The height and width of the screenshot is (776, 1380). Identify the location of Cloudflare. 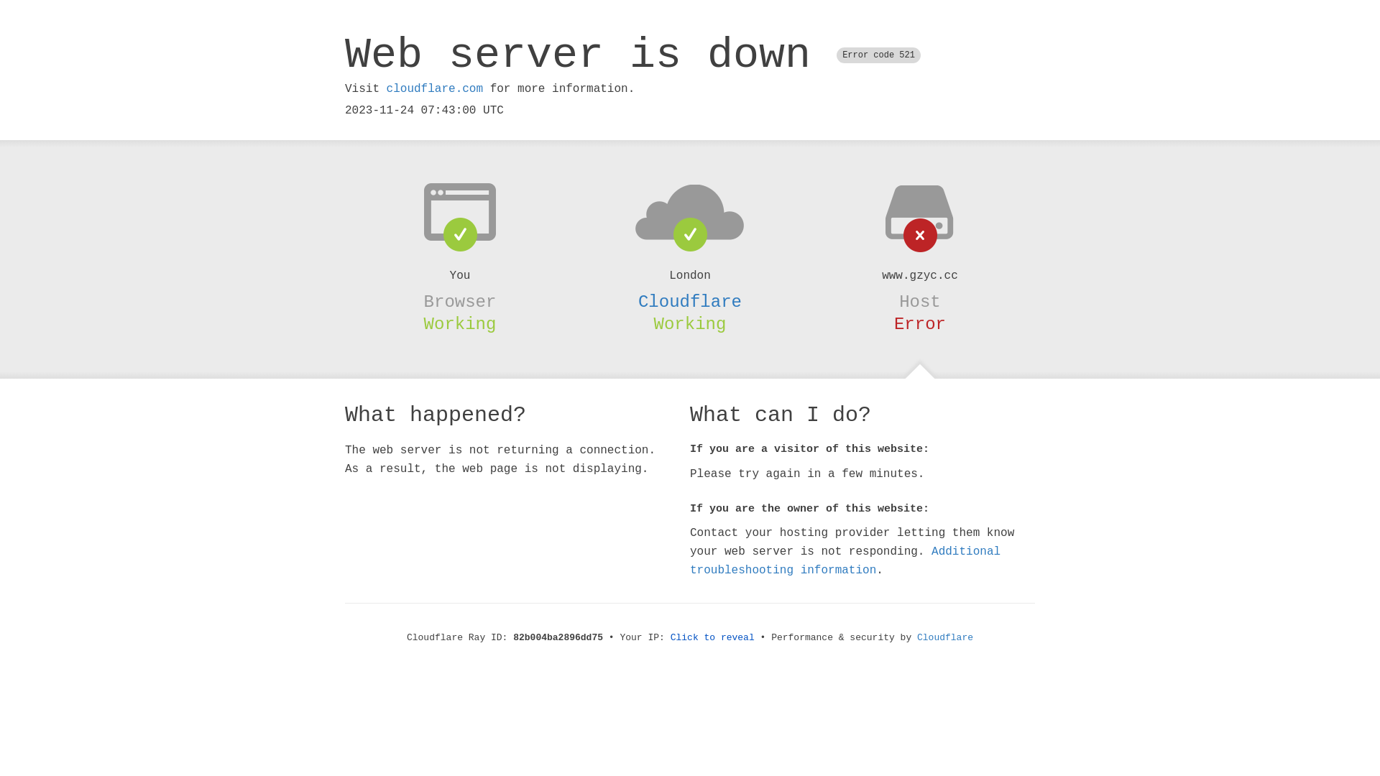
(690, 302).